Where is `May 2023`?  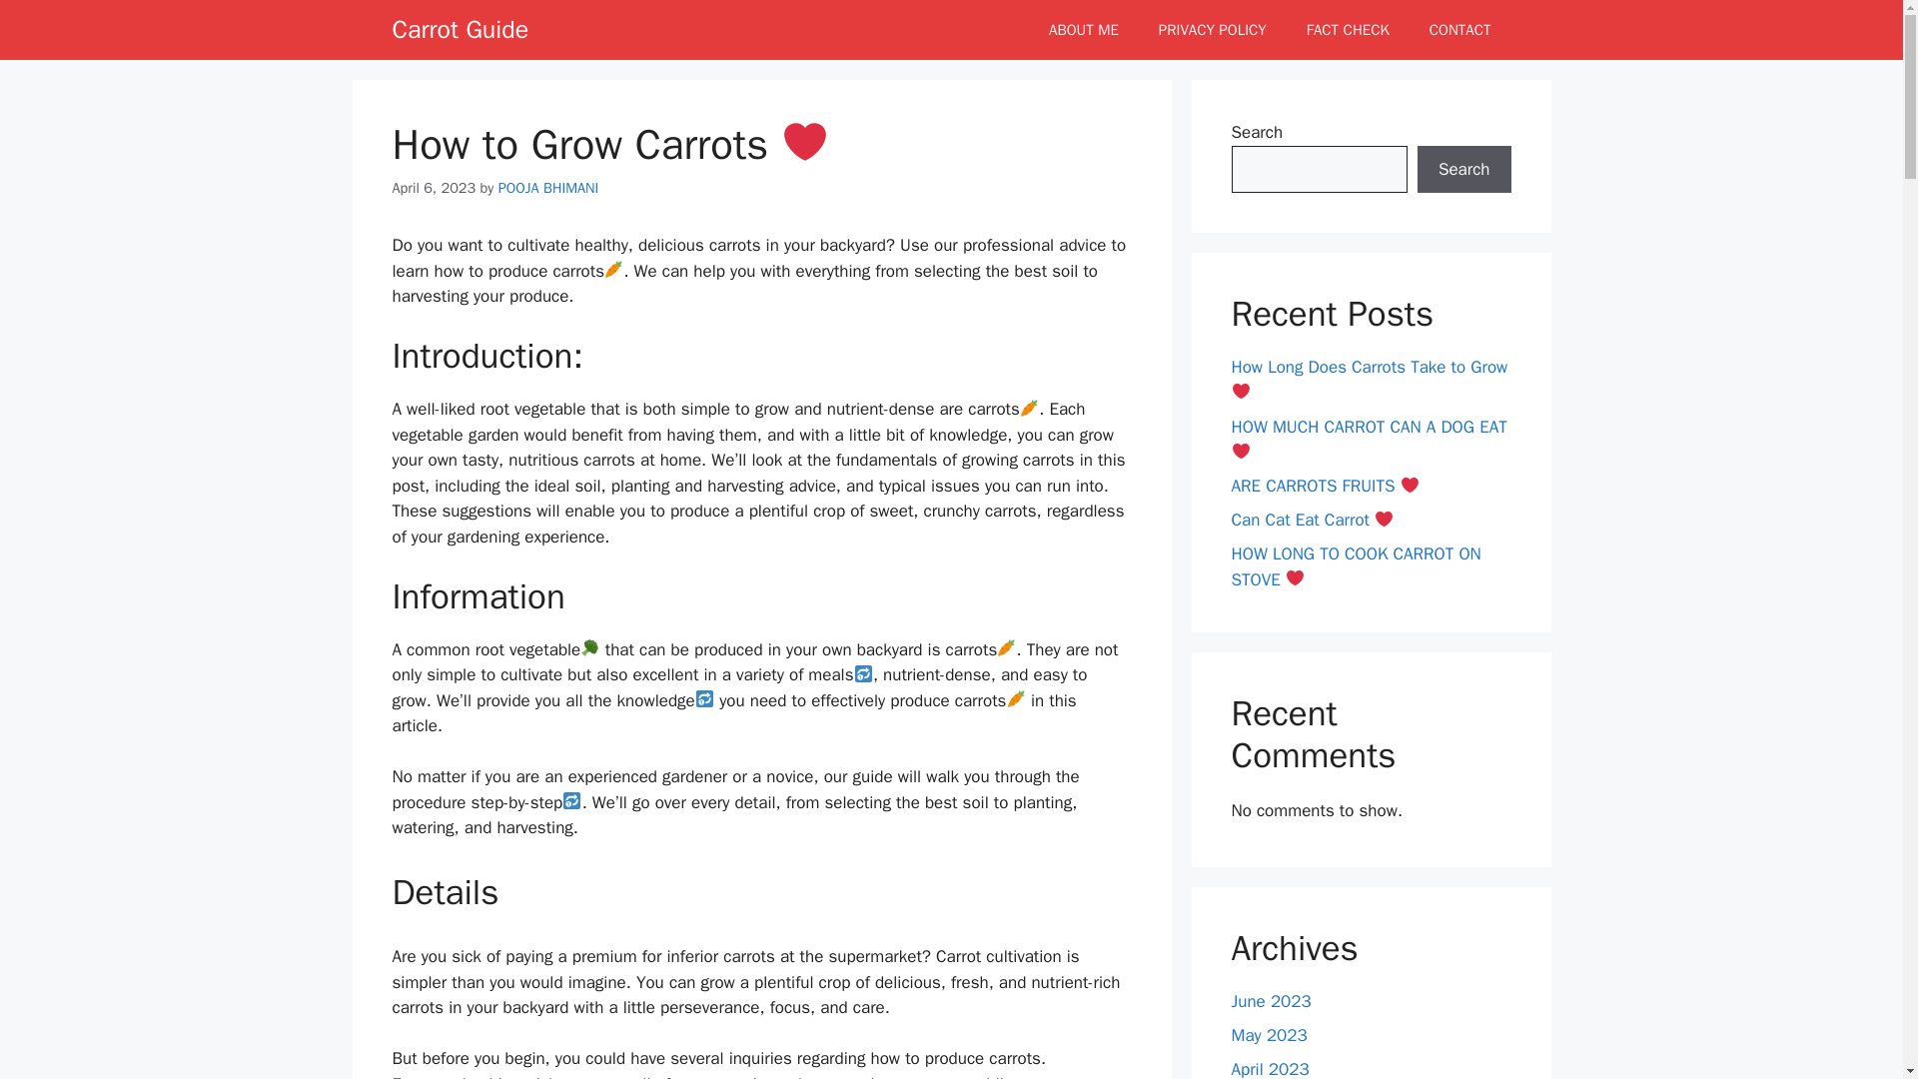 May 2023 is located at coordinates (1269, 1035).